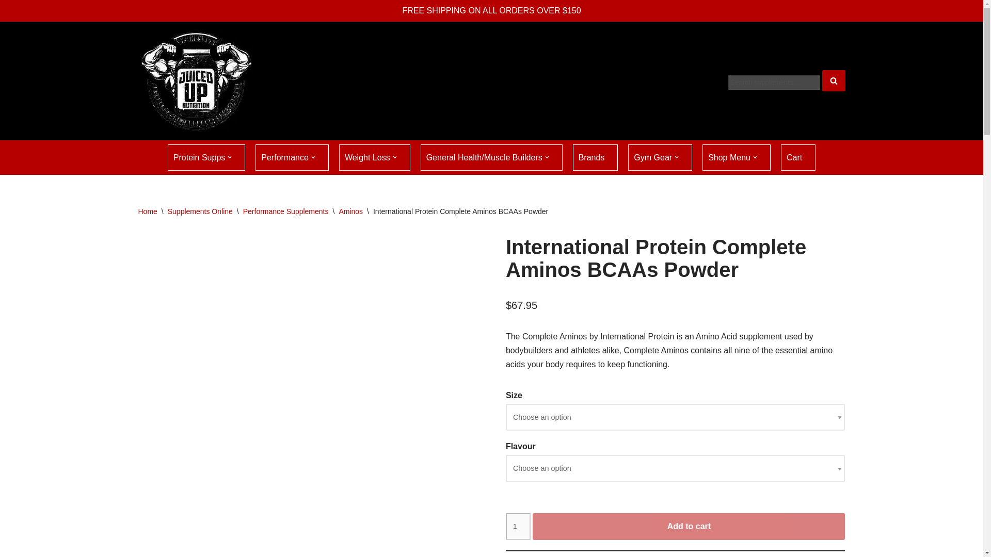  What do you see at coordinates (518, 526) in the screenshot?
I see `1` at bounding box center [518, 526].